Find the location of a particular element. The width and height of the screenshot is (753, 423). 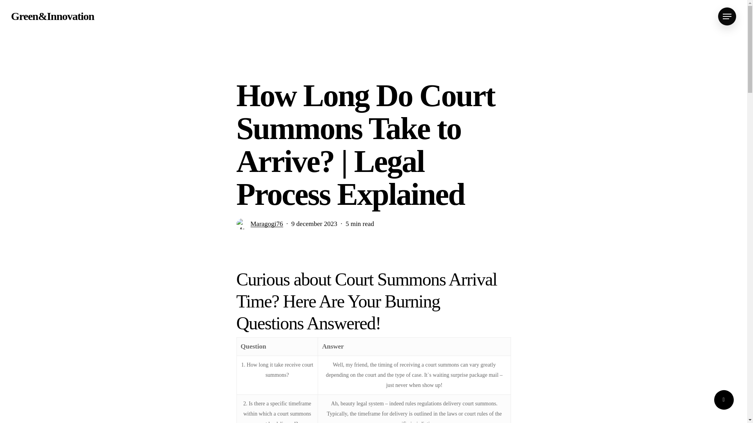

Berichten van Maragogi76 is located at coordinates (266, 228).